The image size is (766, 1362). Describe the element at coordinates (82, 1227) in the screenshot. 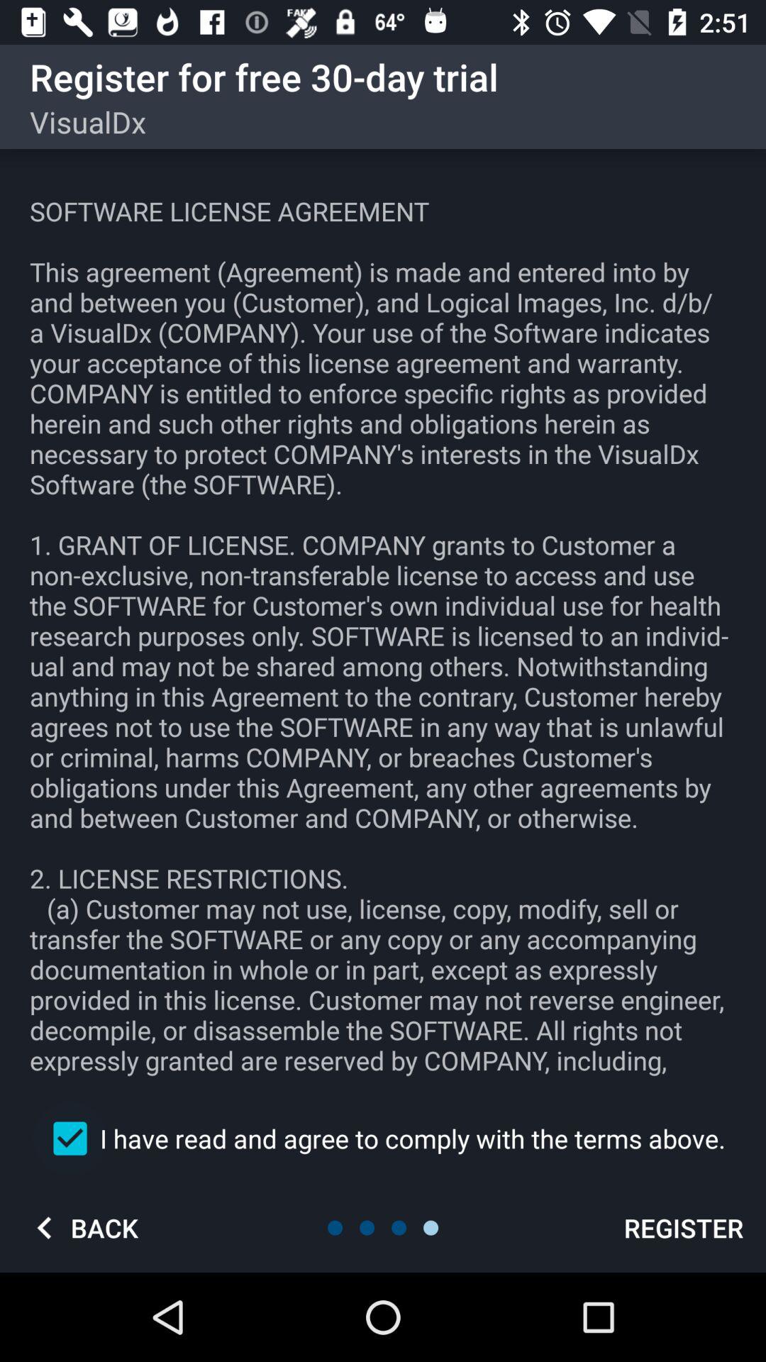

I see `jump until back` at that location.